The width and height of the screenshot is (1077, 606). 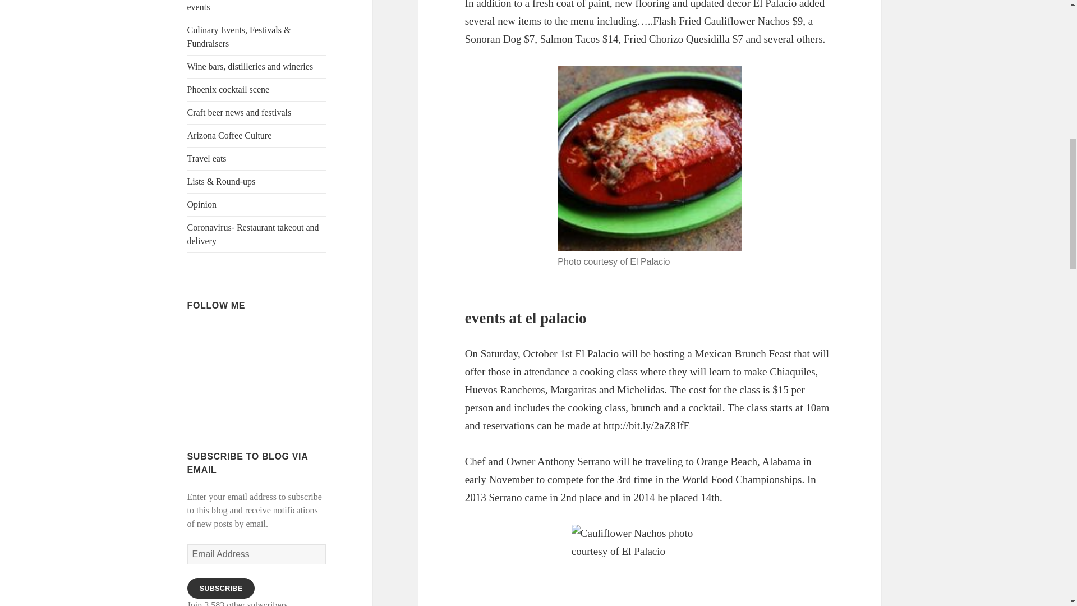 I want to click on Coronavirus- Restaurant takeout and delivery, so click(x=257, y=235).